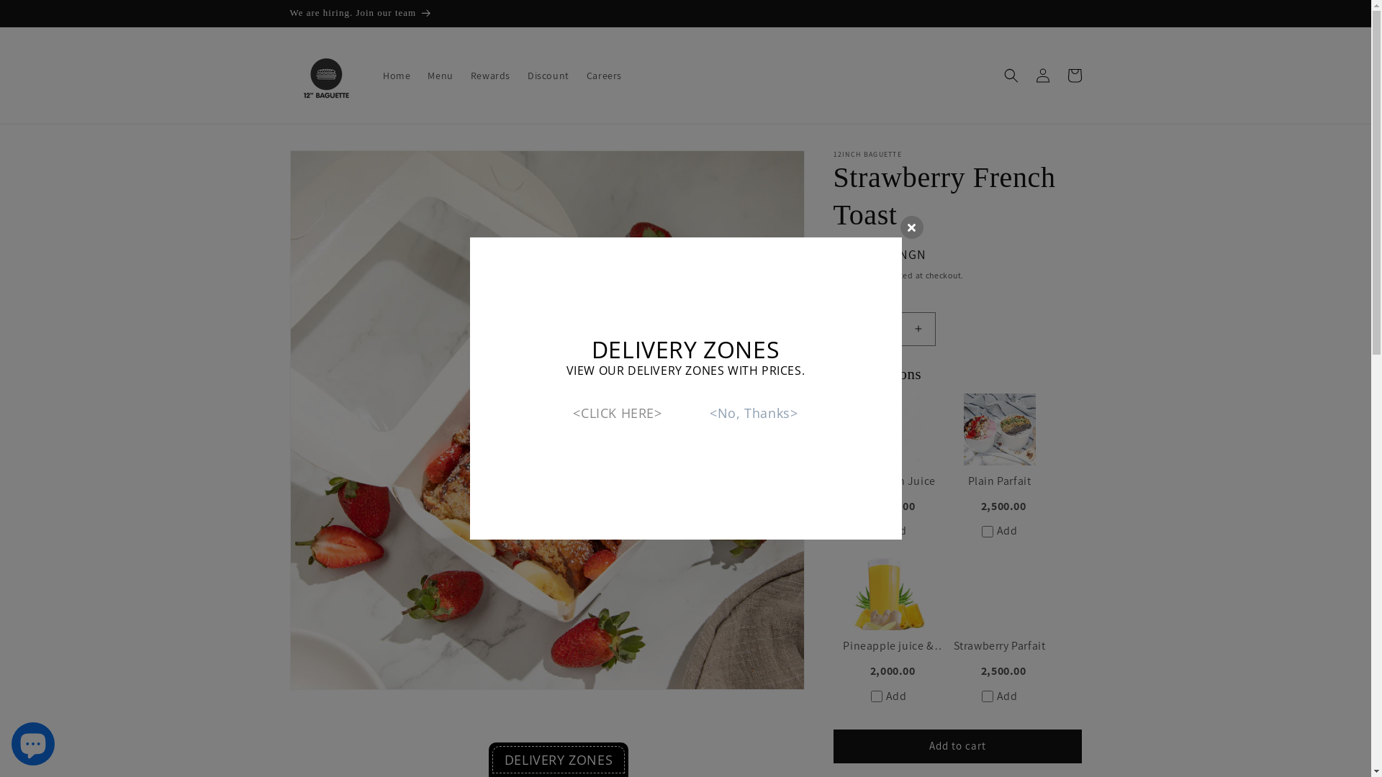  What do you see at coordinates (957, 747) in the screenshot?
I see `Add to cart` at bounding box center [957, 747].